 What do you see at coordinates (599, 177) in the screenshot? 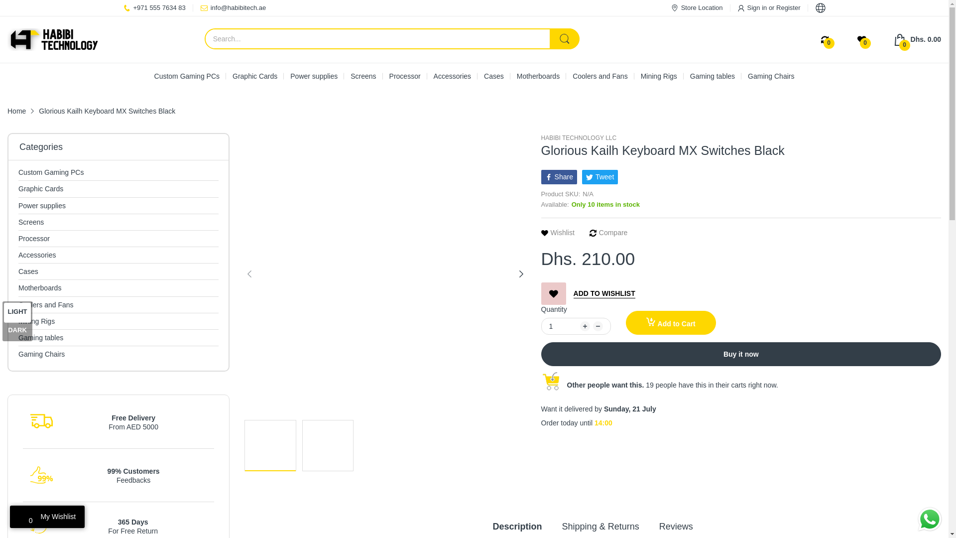
I see `Twitter` at bounding box center [599, 177].